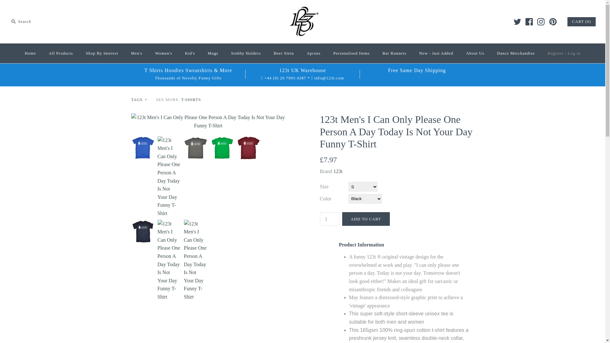  What do you see at coordinates (139, 100) in the screenshot?
I see `TAGS +` at bounding box center [139, 100].